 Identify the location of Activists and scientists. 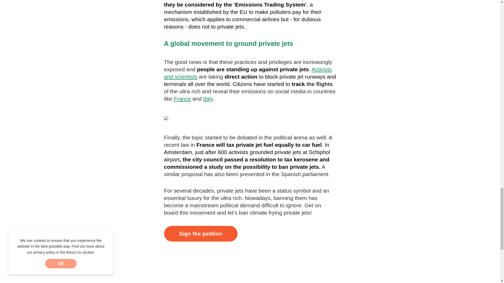
(248, 73).